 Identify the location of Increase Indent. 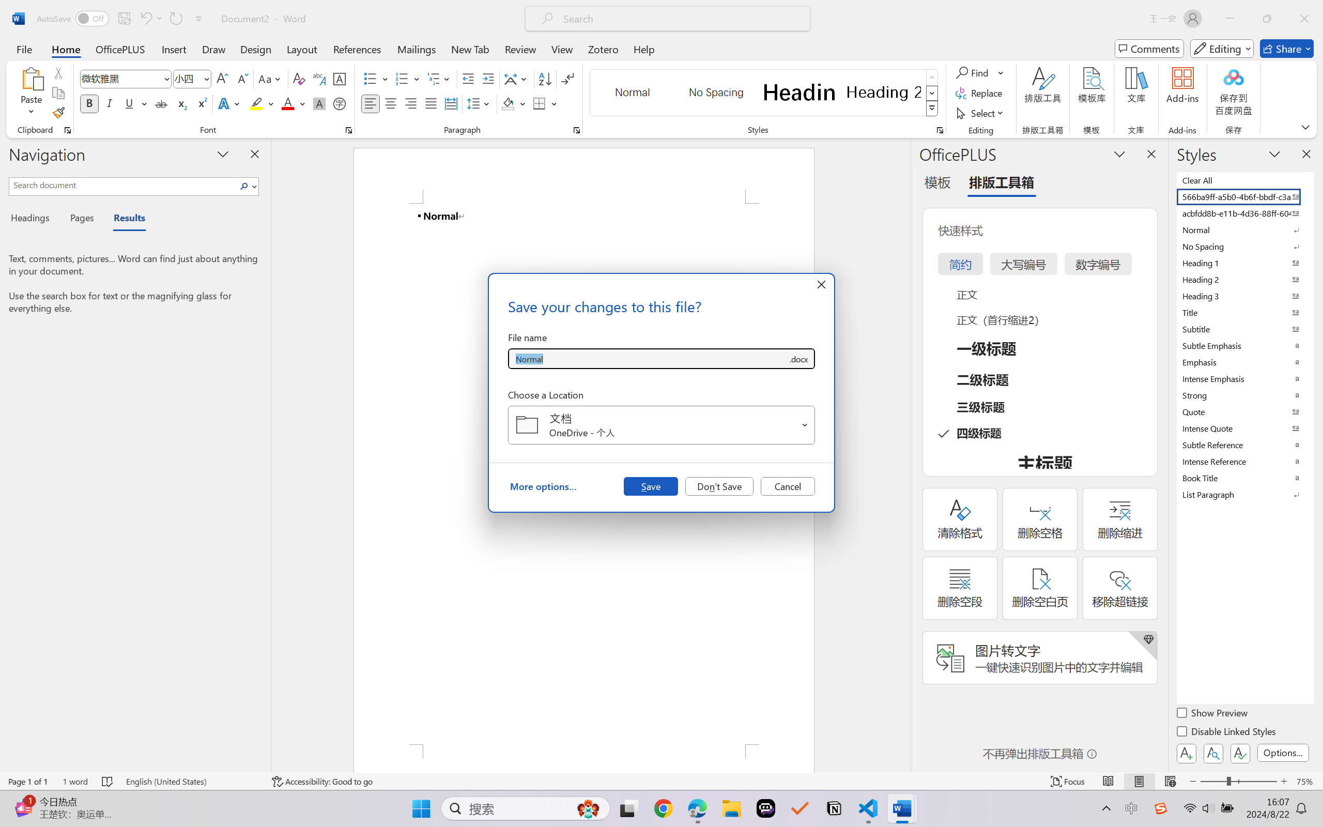
(488, 79).